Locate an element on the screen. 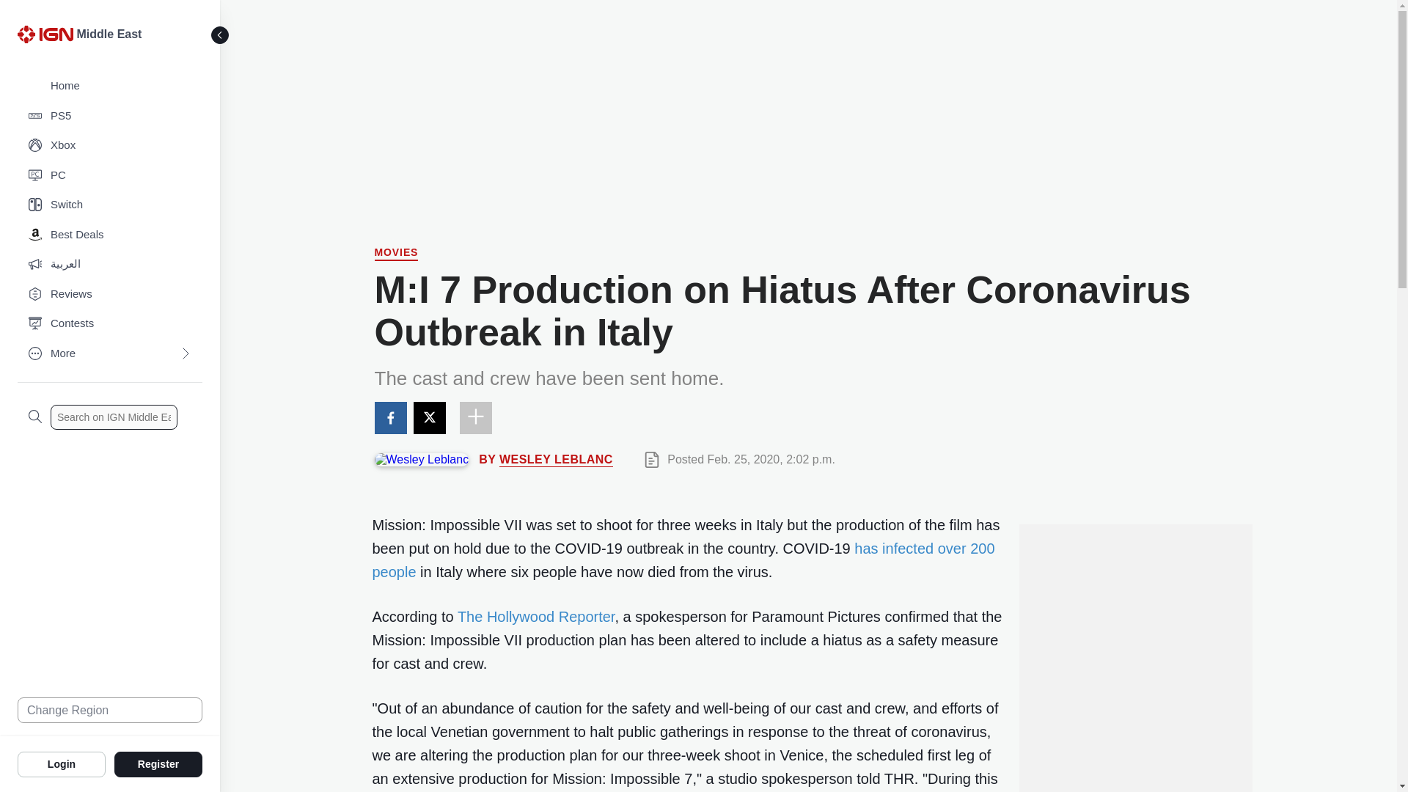 Image resolution: width=1408 pixels, height=792 pixels. IGN Logo is located at coordinates (47, 38).